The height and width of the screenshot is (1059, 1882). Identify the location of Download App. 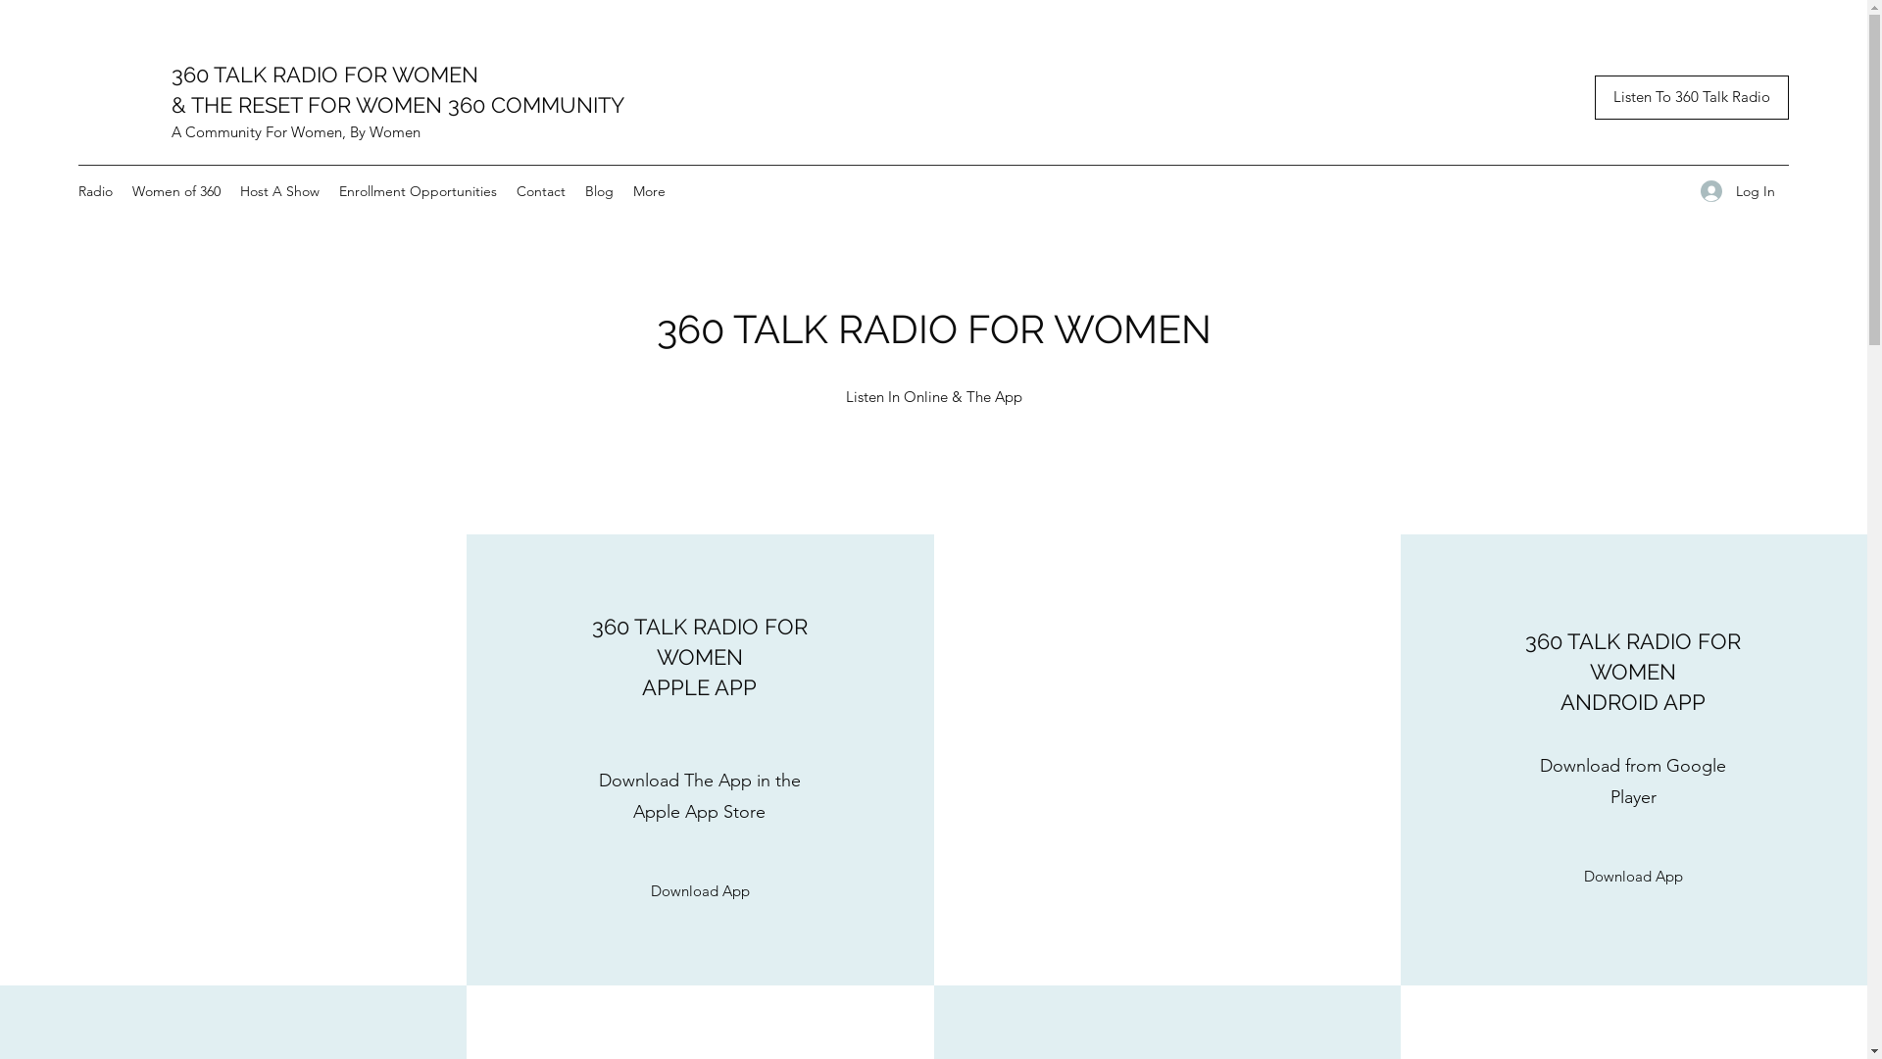
(700, 890).